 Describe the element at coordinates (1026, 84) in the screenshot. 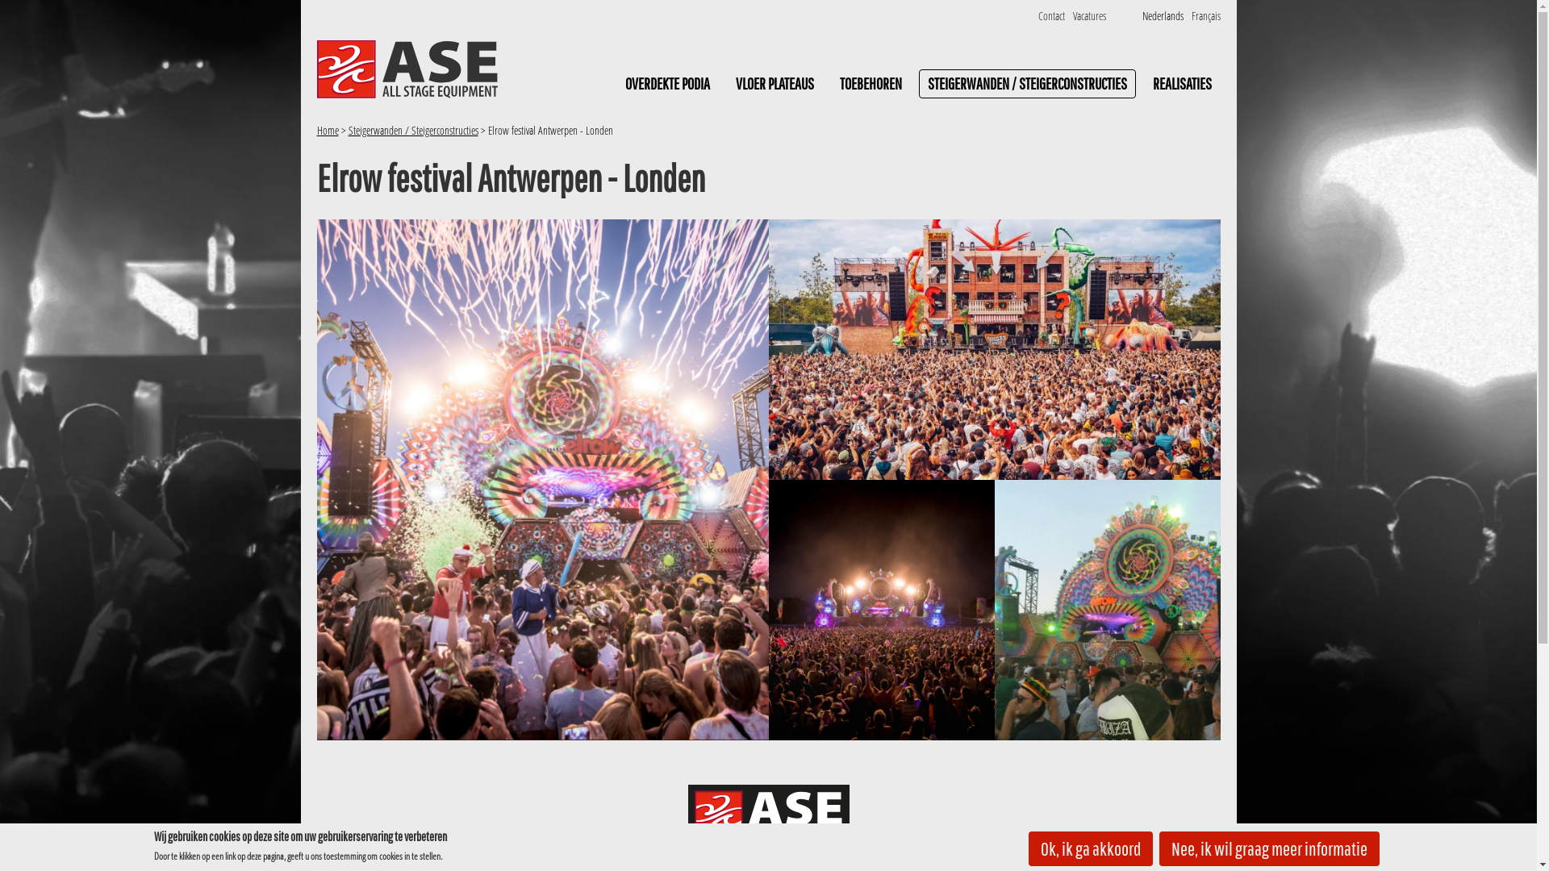

I see `STEIGERWANDEN / STEIGERCONSTRUCTIES` at that location.